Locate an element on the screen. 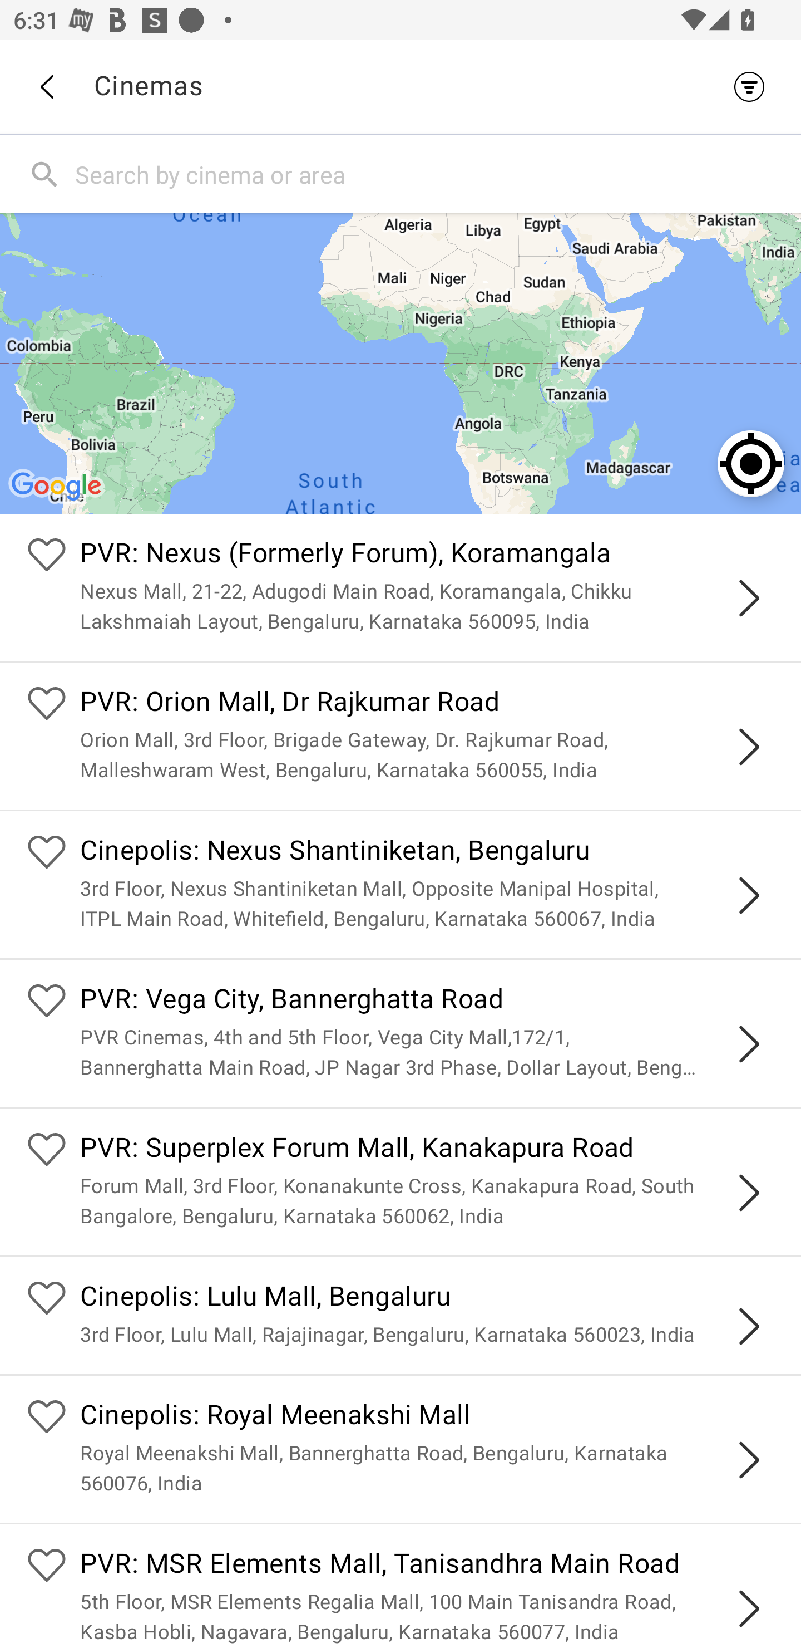 Image resolution: width=801 pixels, height=1648 pixels. Cinepolis: Royal Meenakshi Mall is located at coordinates (427, 1418).